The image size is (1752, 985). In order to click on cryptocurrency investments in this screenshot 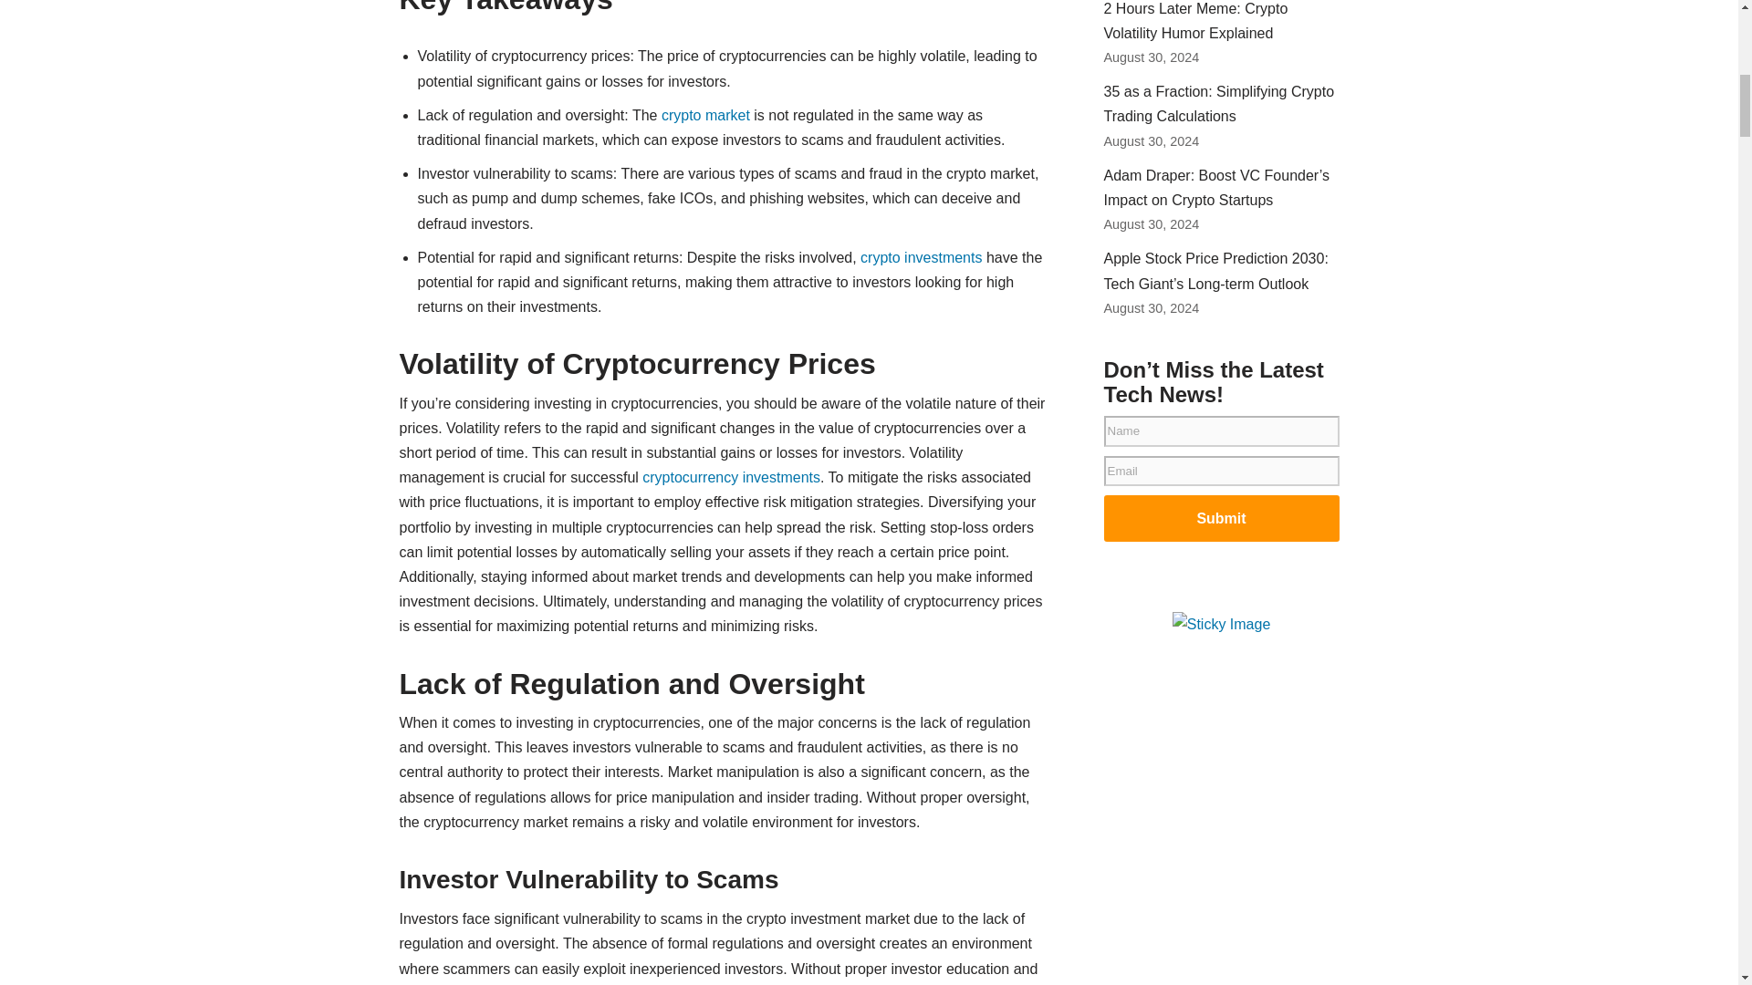, I will do `click(731, 478)`.